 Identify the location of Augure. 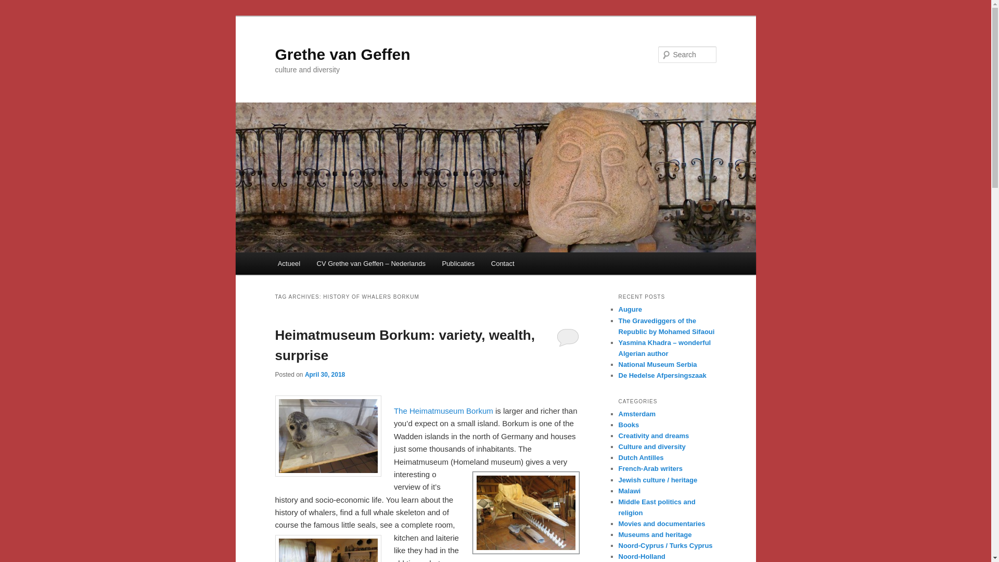
(630, 309).